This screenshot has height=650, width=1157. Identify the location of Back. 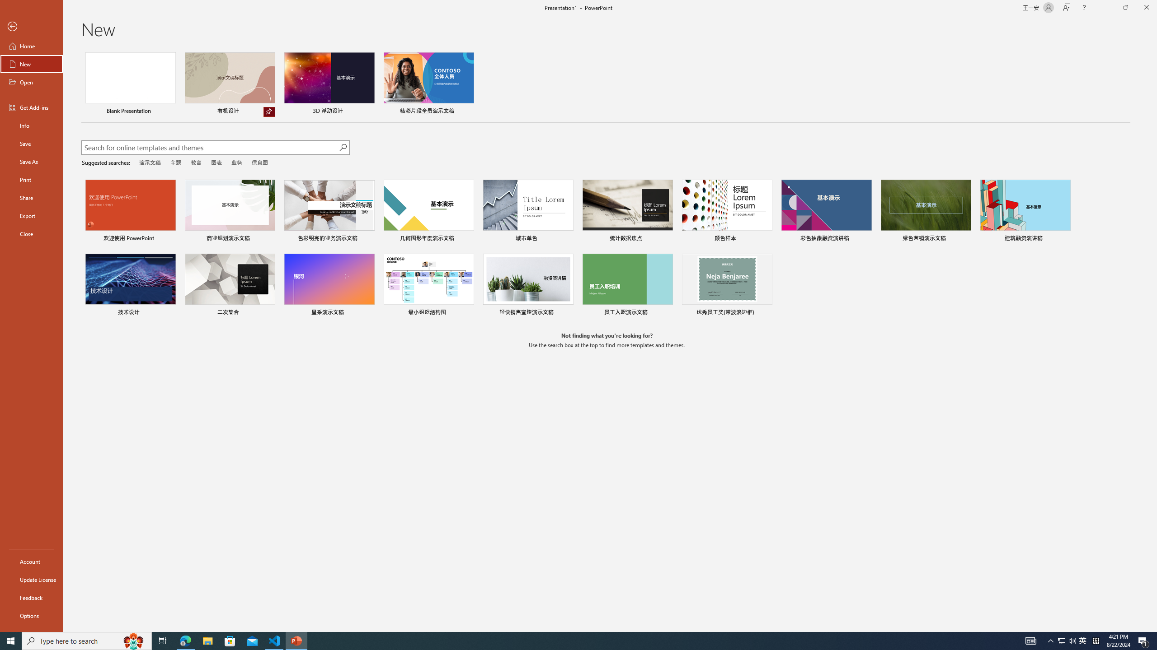
(32, 27).